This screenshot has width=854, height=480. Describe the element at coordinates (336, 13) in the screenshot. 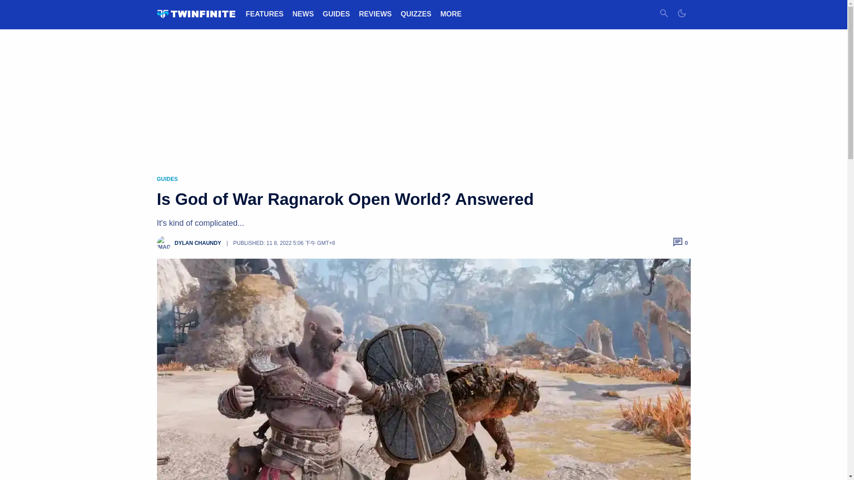

I see `GUIDES` at that location.